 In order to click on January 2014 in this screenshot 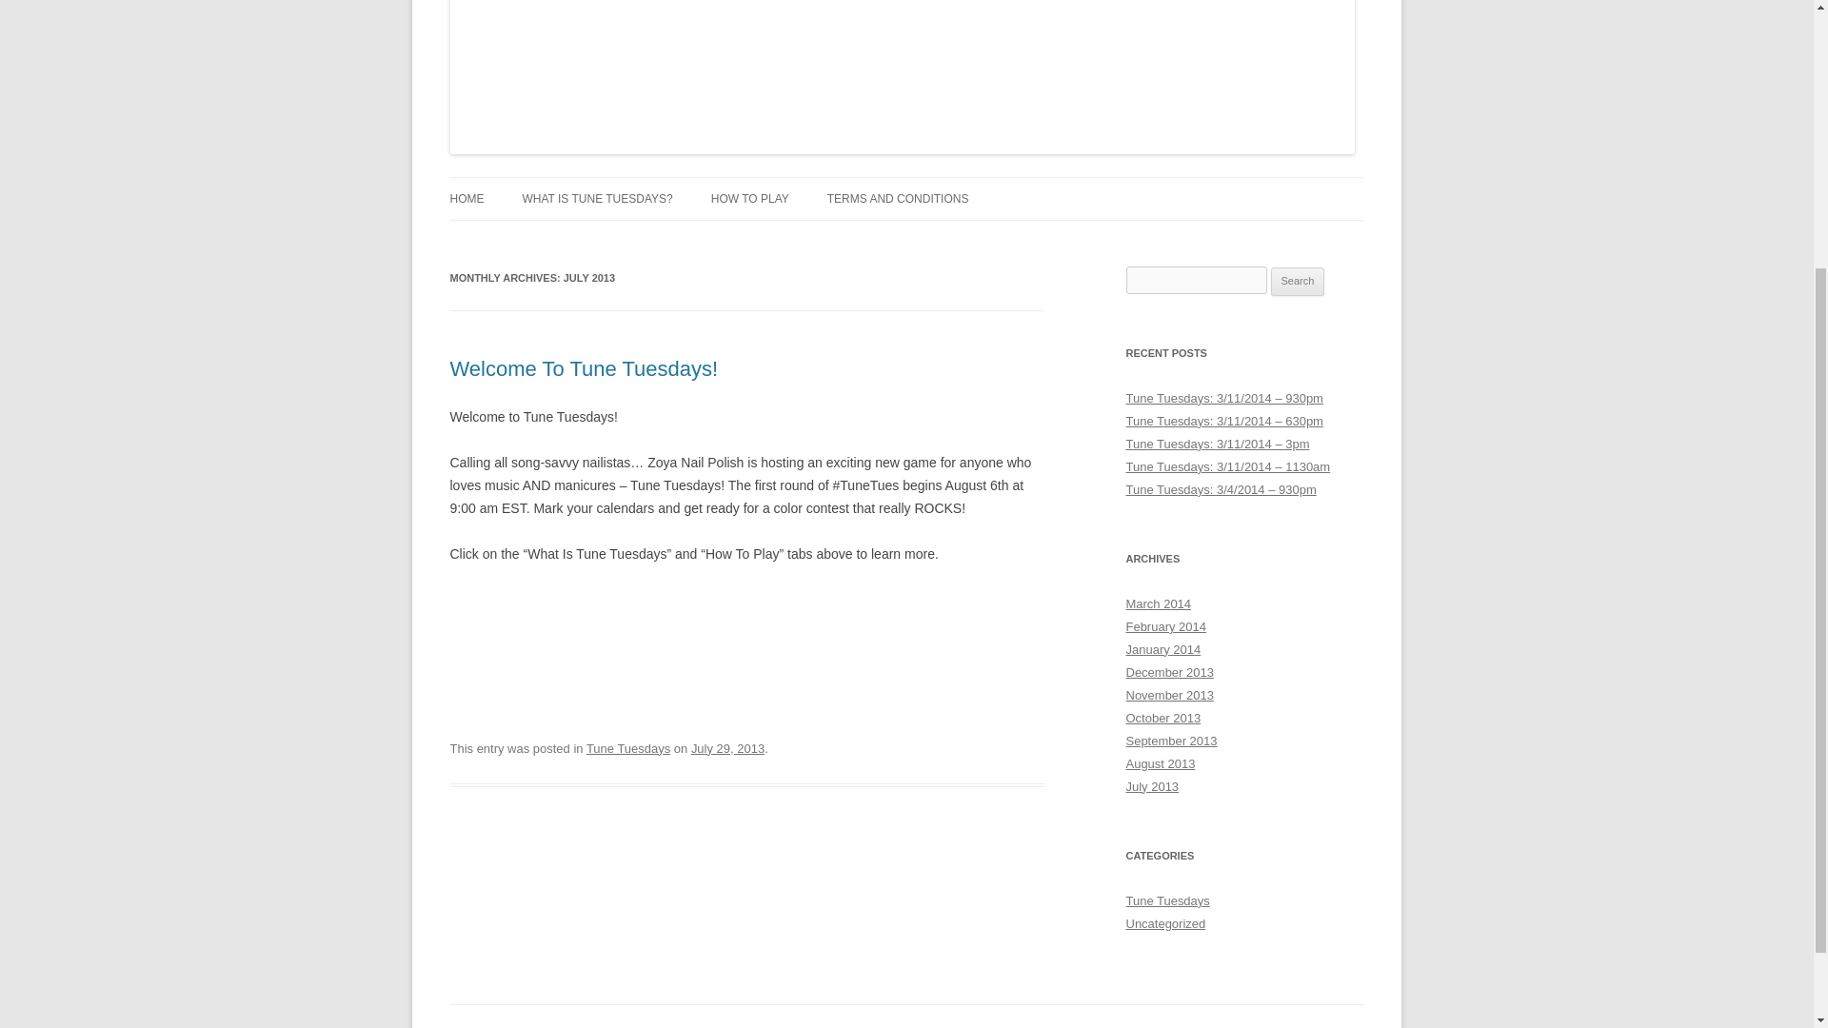, I will do `click(1163, 649)`.